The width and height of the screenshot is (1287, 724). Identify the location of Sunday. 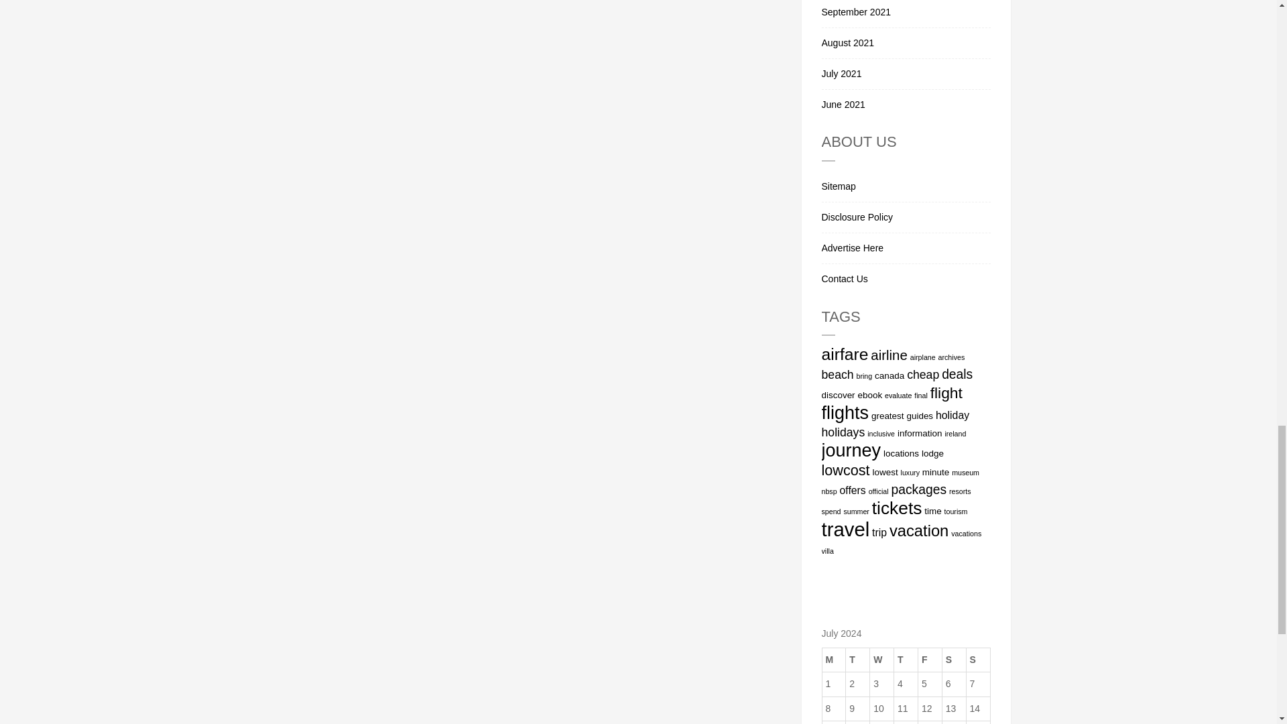
(977, 660).